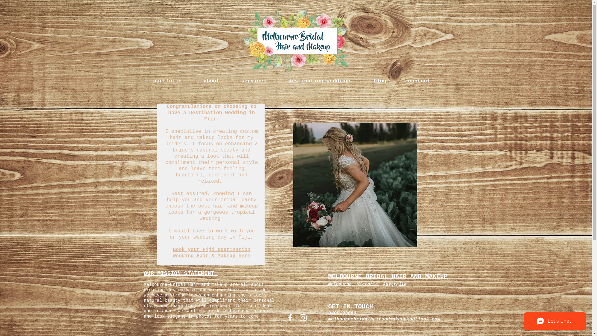  Describe the element at coordinates (342, 313) in the screenshot. I see `0409133889` at that location.